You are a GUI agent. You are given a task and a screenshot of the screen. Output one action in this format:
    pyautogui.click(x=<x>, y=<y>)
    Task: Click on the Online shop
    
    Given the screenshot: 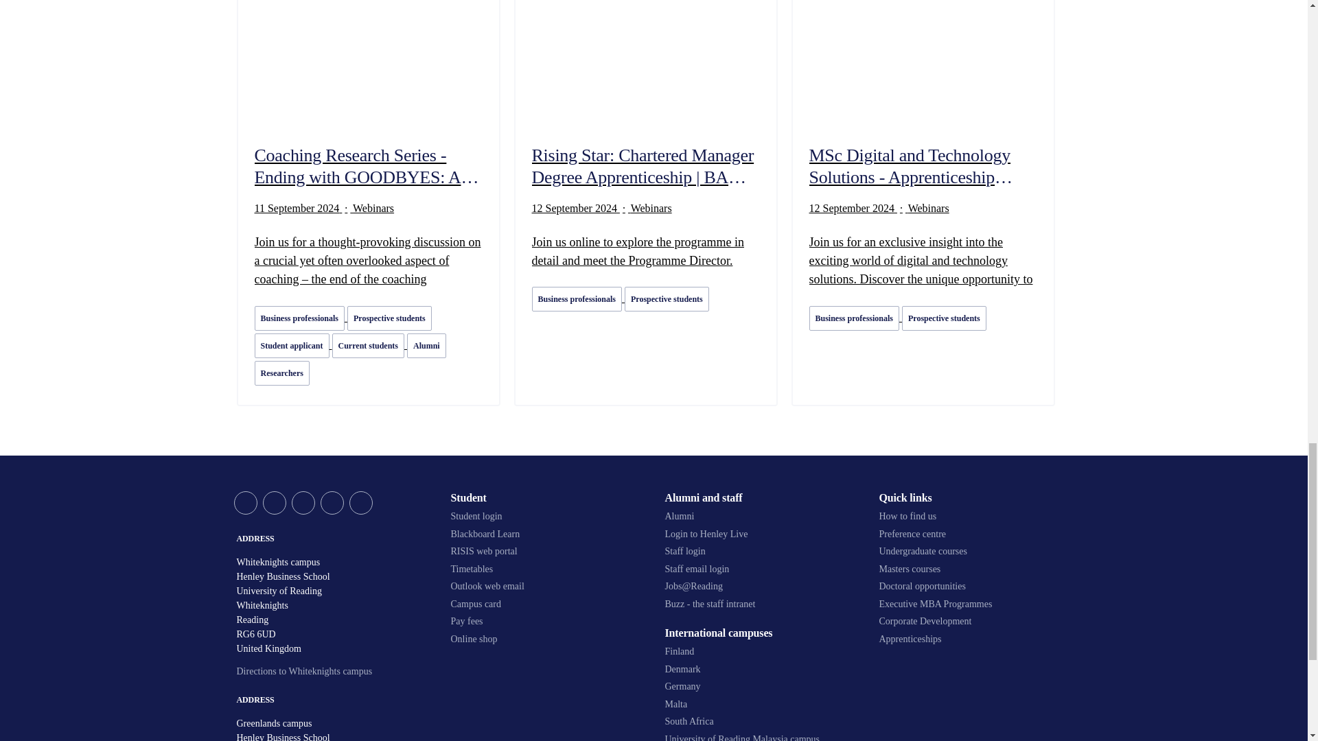 What is the action you would take?
    pyautogui.click(x=546, y=639)
    